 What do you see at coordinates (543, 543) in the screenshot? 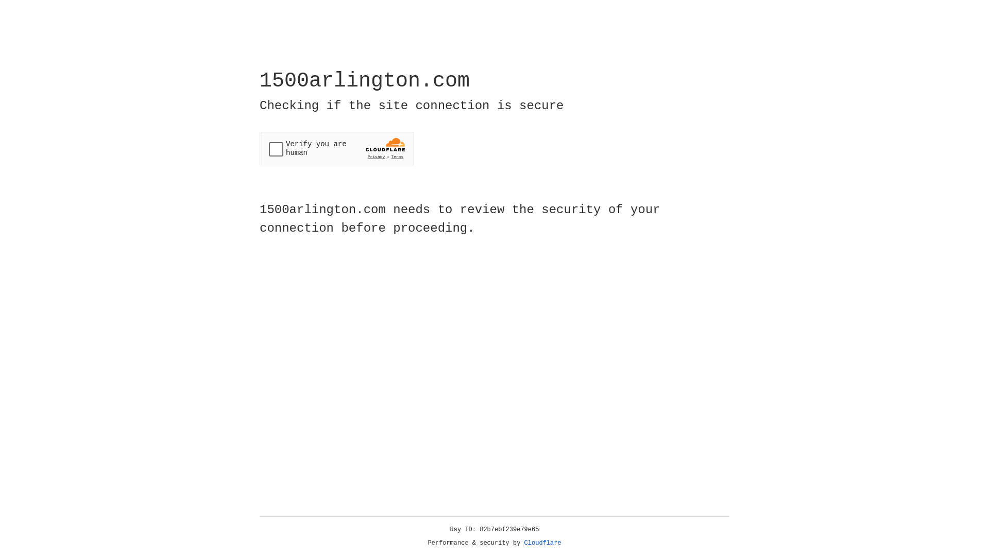
I see `Cloudflare` at bounding box center [543, 543].